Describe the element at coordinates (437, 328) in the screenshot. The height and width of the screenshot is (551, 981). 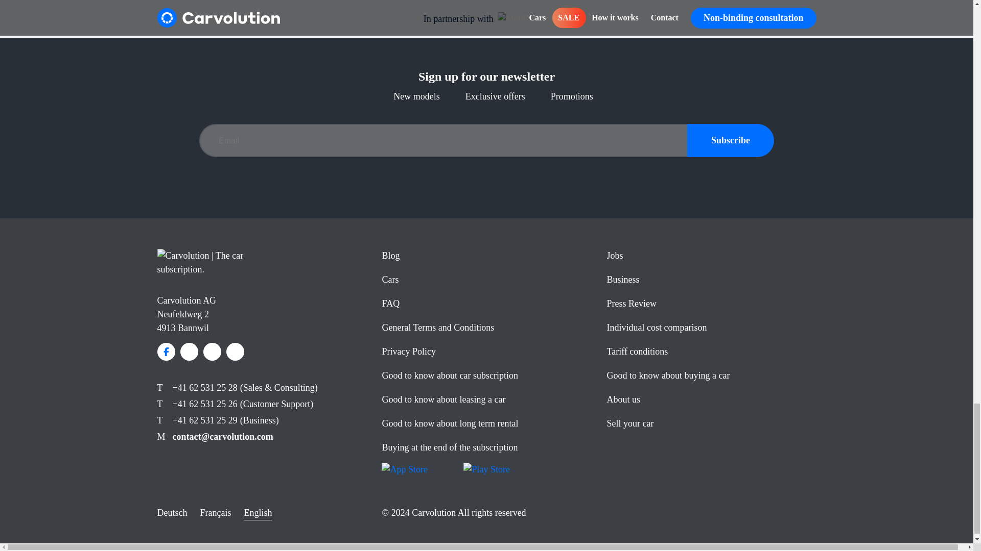
I see `General Terms and Conditions` at that location.